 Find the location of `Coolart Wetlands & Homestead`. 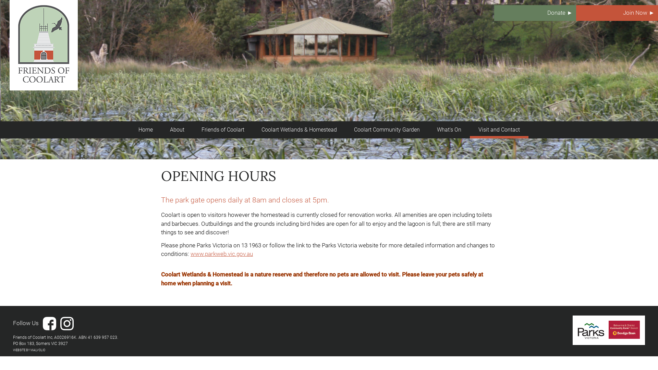

Coolart Wetlands & Homestead is located at coordinates (299, 130).